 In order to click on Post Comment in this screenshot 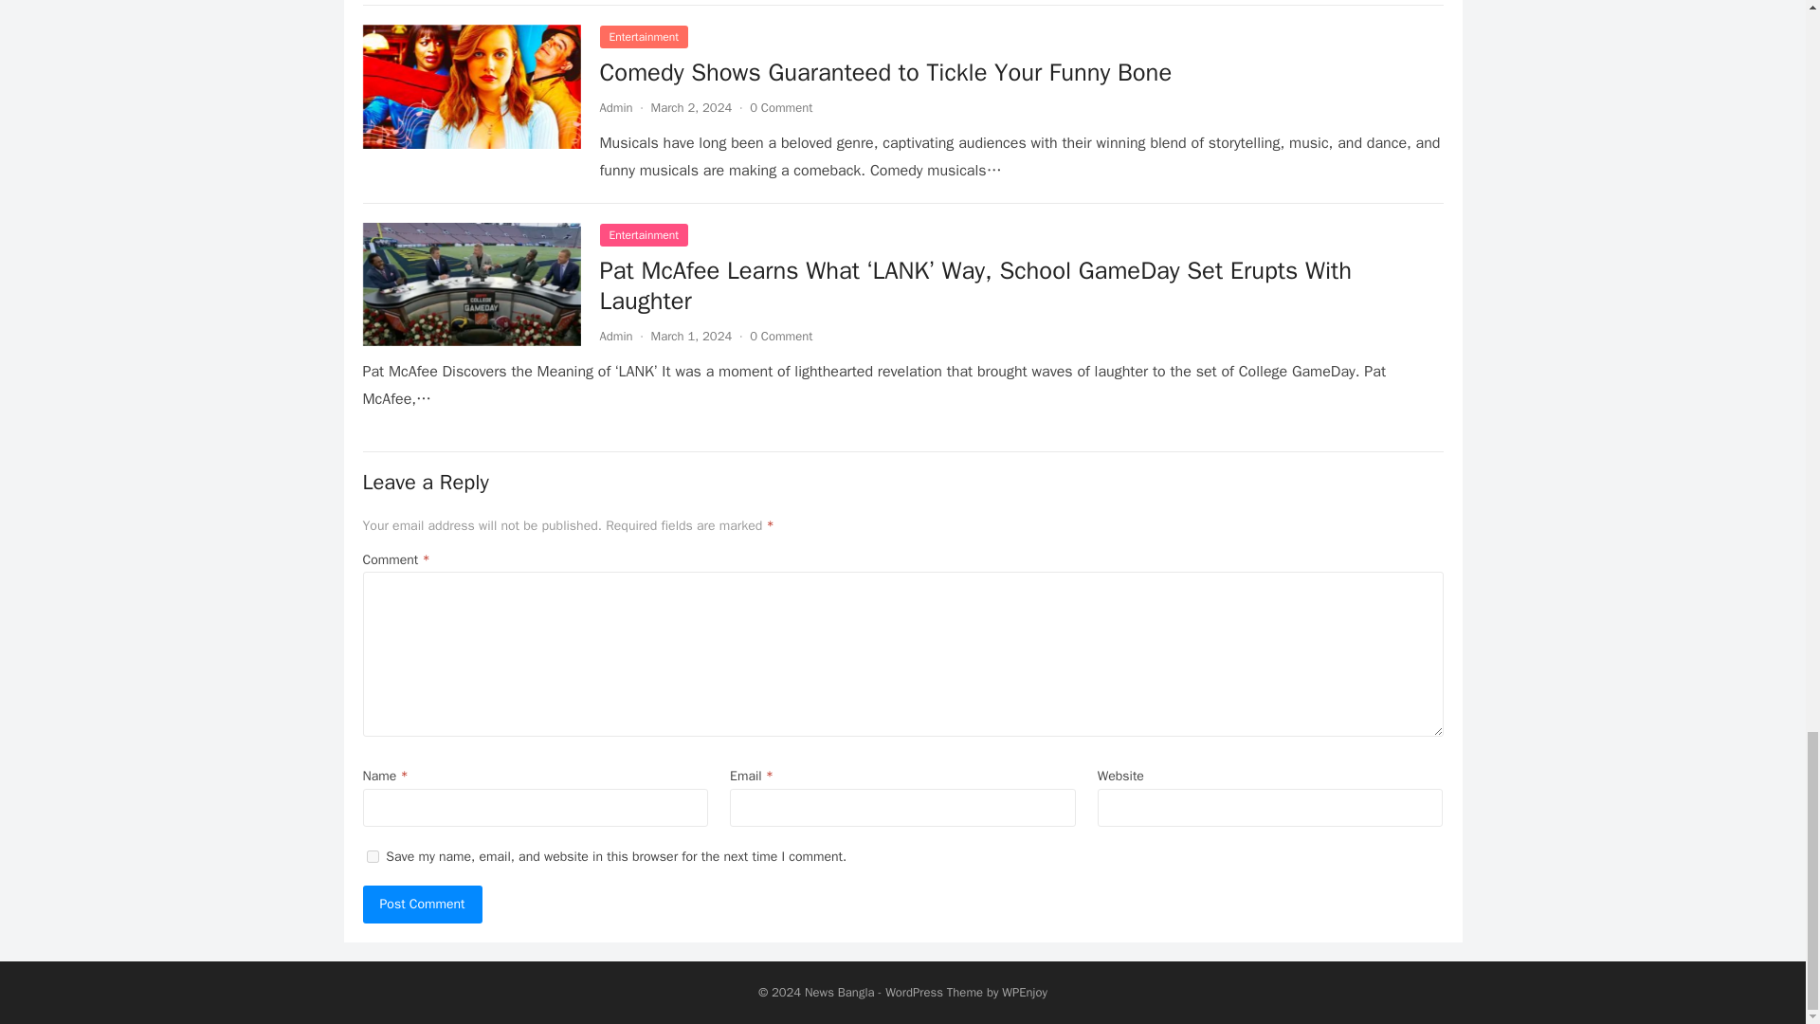, I will do `click(422, 905)`.